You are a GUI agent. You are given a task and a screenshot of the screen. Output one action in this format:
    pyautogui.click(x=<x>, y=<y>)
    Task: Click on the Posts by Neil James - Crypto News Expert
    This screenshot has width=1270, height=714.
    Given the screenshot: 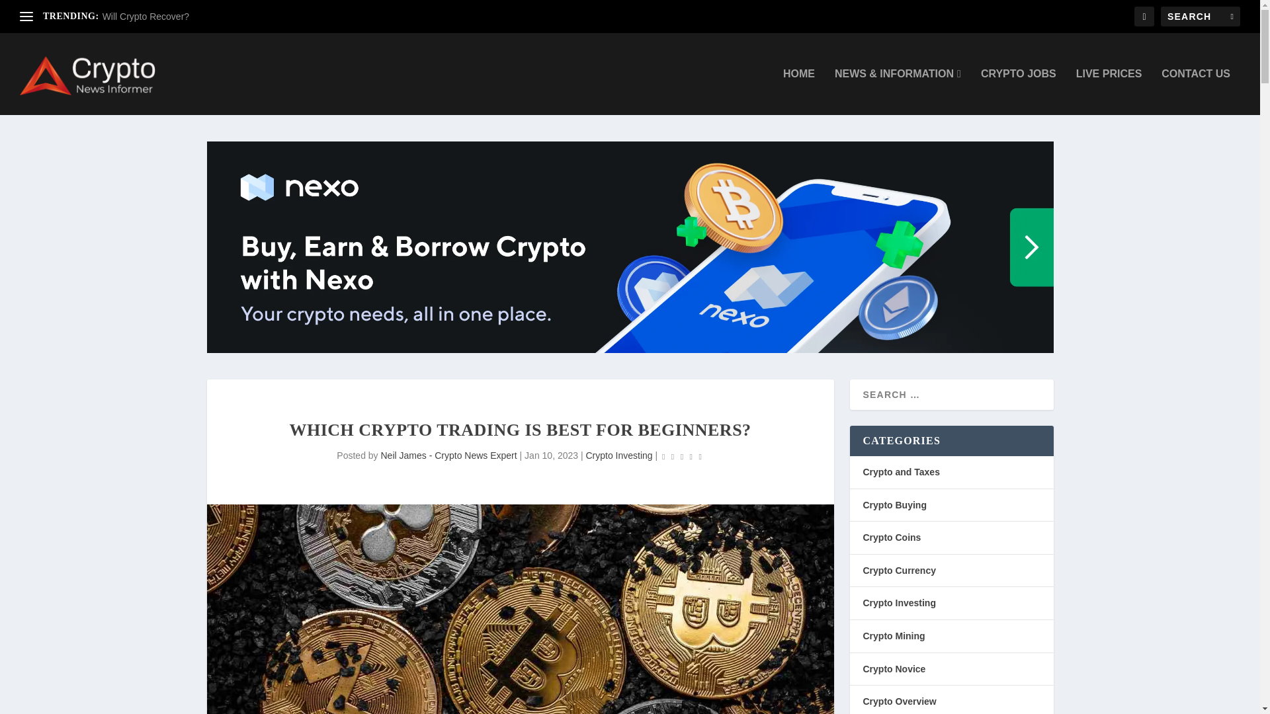 What is the action you would take?
    pyautogui.click(x=448, y=455)
    